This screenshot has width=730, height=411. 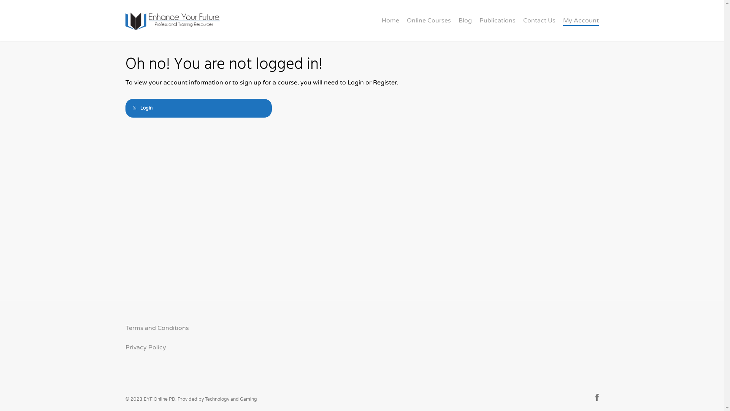 I want to click on Log In, so click(x=265, y=213).